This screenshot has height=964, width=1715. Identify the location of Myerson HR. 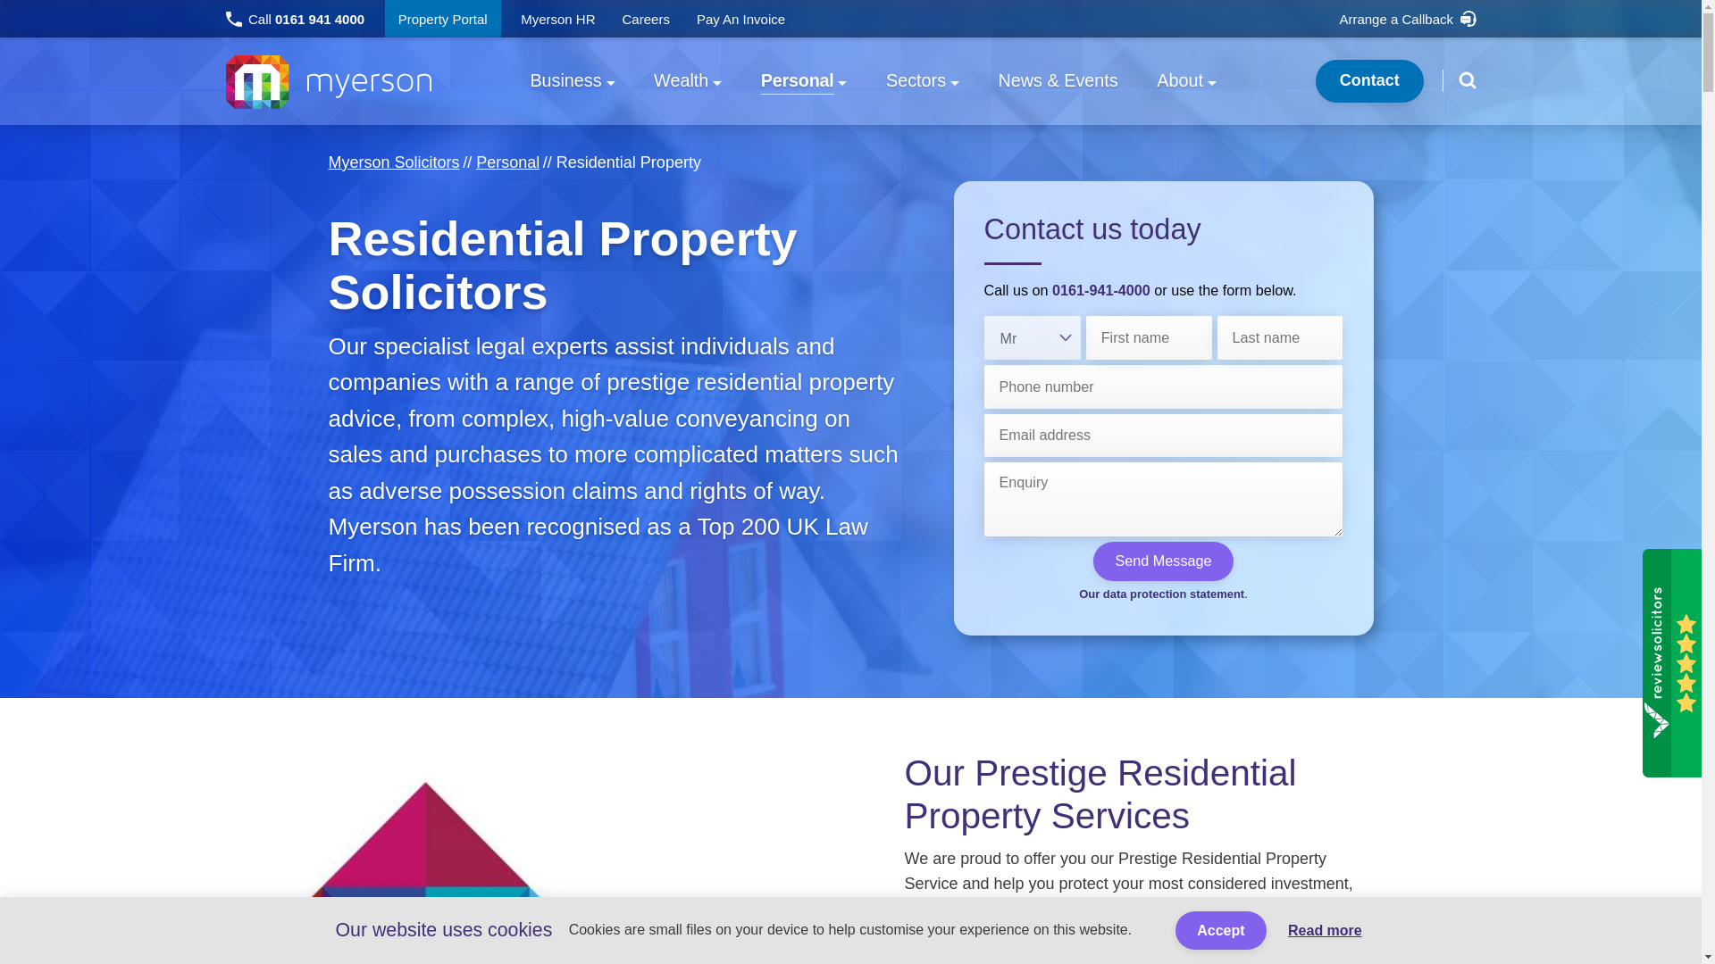
(294, 19).